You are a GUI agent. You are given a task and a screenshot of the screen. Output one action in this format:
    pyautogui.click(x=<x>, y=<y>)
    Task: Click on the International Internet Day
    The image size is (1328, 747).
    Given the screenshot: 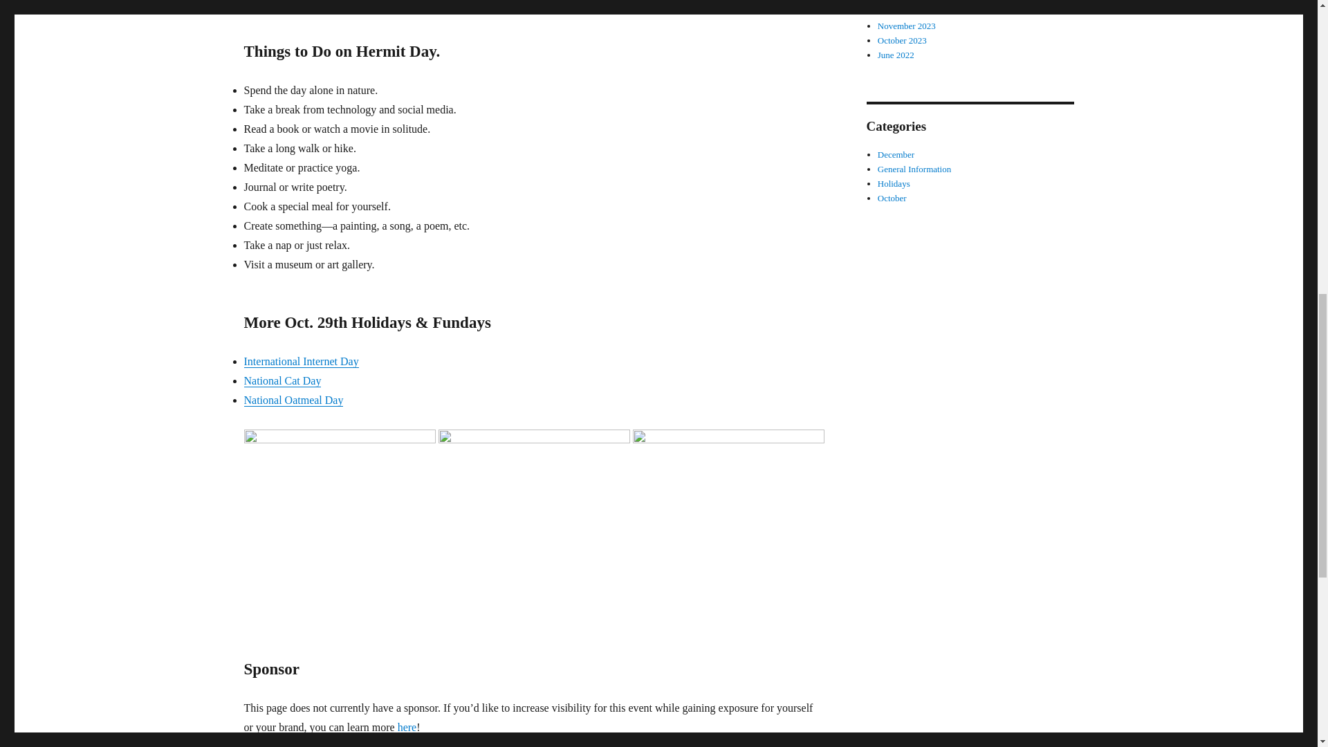 What is the action you would take?
    pyautogui.click(x=300, y=361)
    